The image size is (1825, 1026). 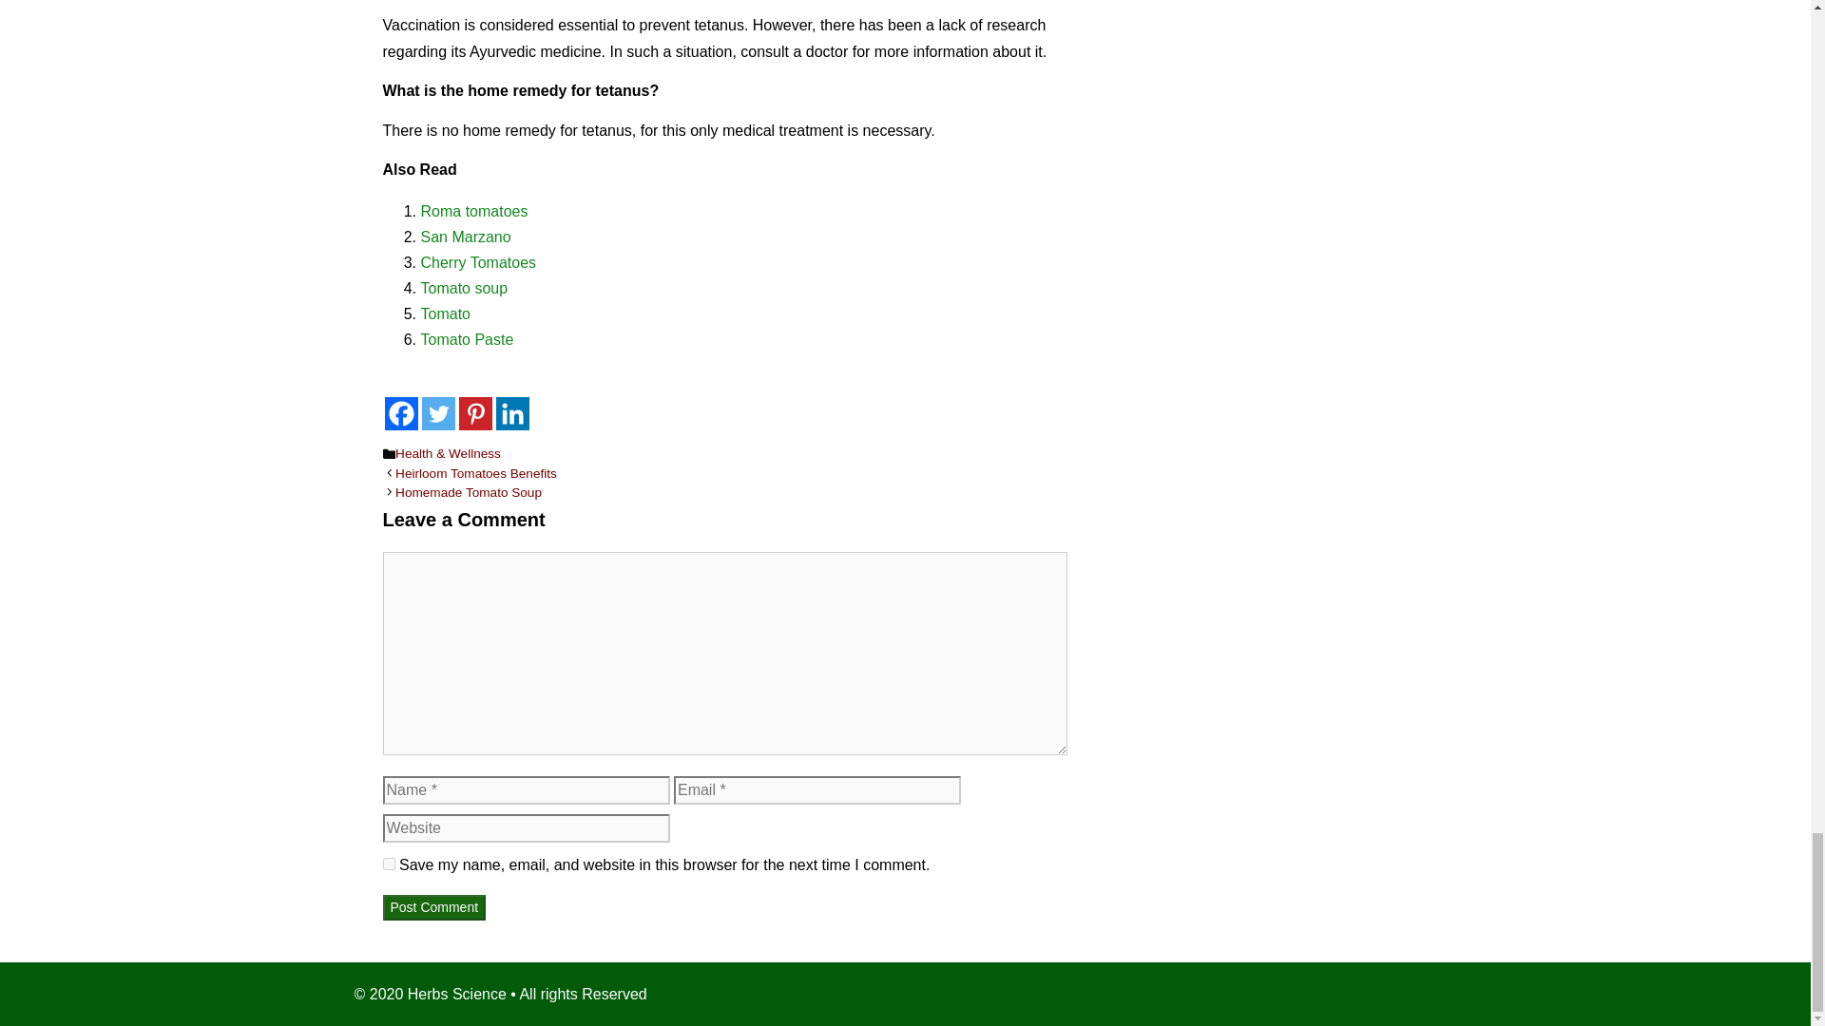 I want to click on yes, so click(x=388, y=863).